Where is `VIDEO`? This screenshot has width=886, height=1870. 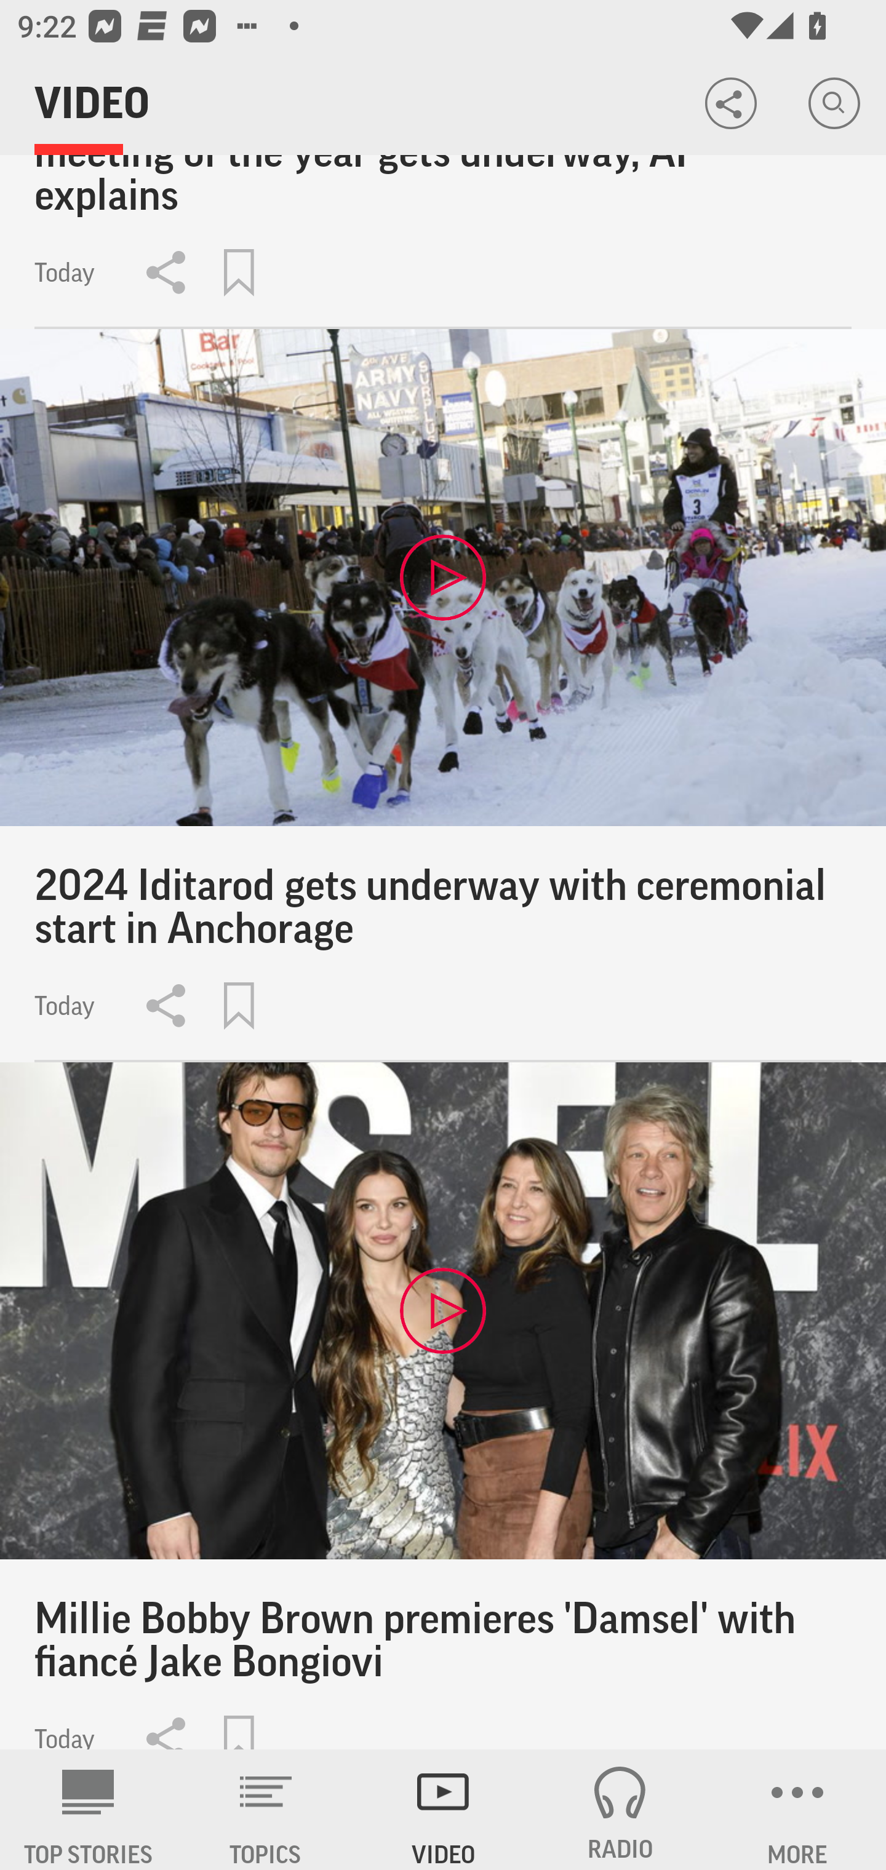
VIDEO is located at coordinates (443, 1810).